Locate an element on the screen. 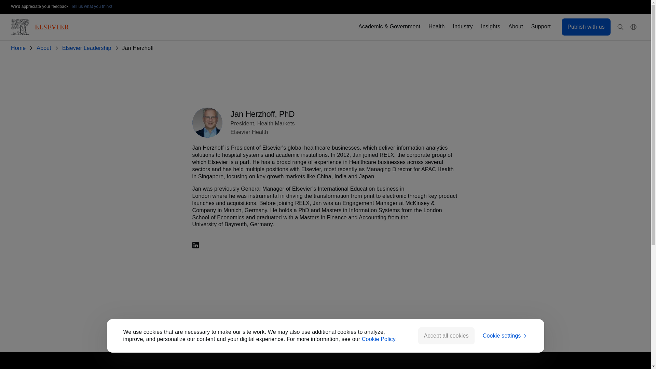 The width and height of the screenshot is (656, 369). Cookie settings is located at coordinates (505, 336).